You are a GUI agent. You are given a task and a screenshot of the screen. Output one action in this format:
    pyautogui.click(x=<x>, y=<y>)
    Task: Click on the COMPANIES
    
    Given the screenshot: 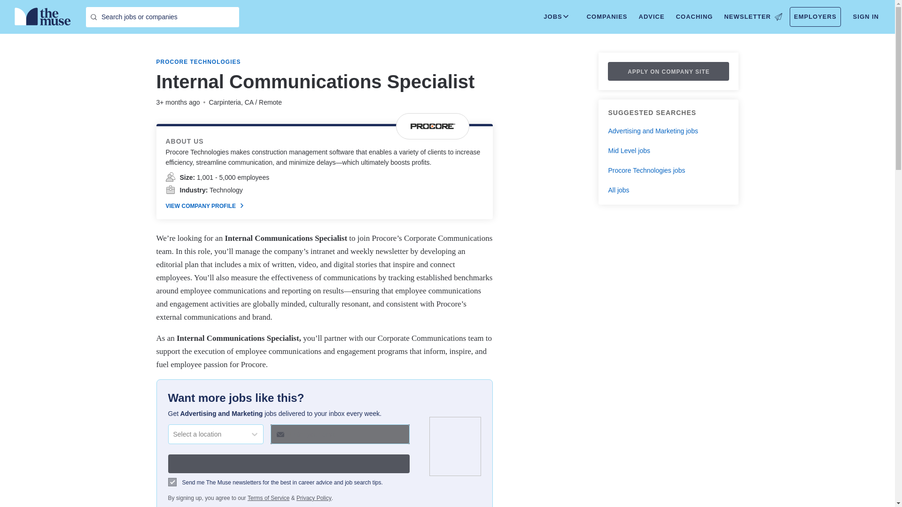 What is the action you would take?
    pyautogui.click(x=607, y=17)
    